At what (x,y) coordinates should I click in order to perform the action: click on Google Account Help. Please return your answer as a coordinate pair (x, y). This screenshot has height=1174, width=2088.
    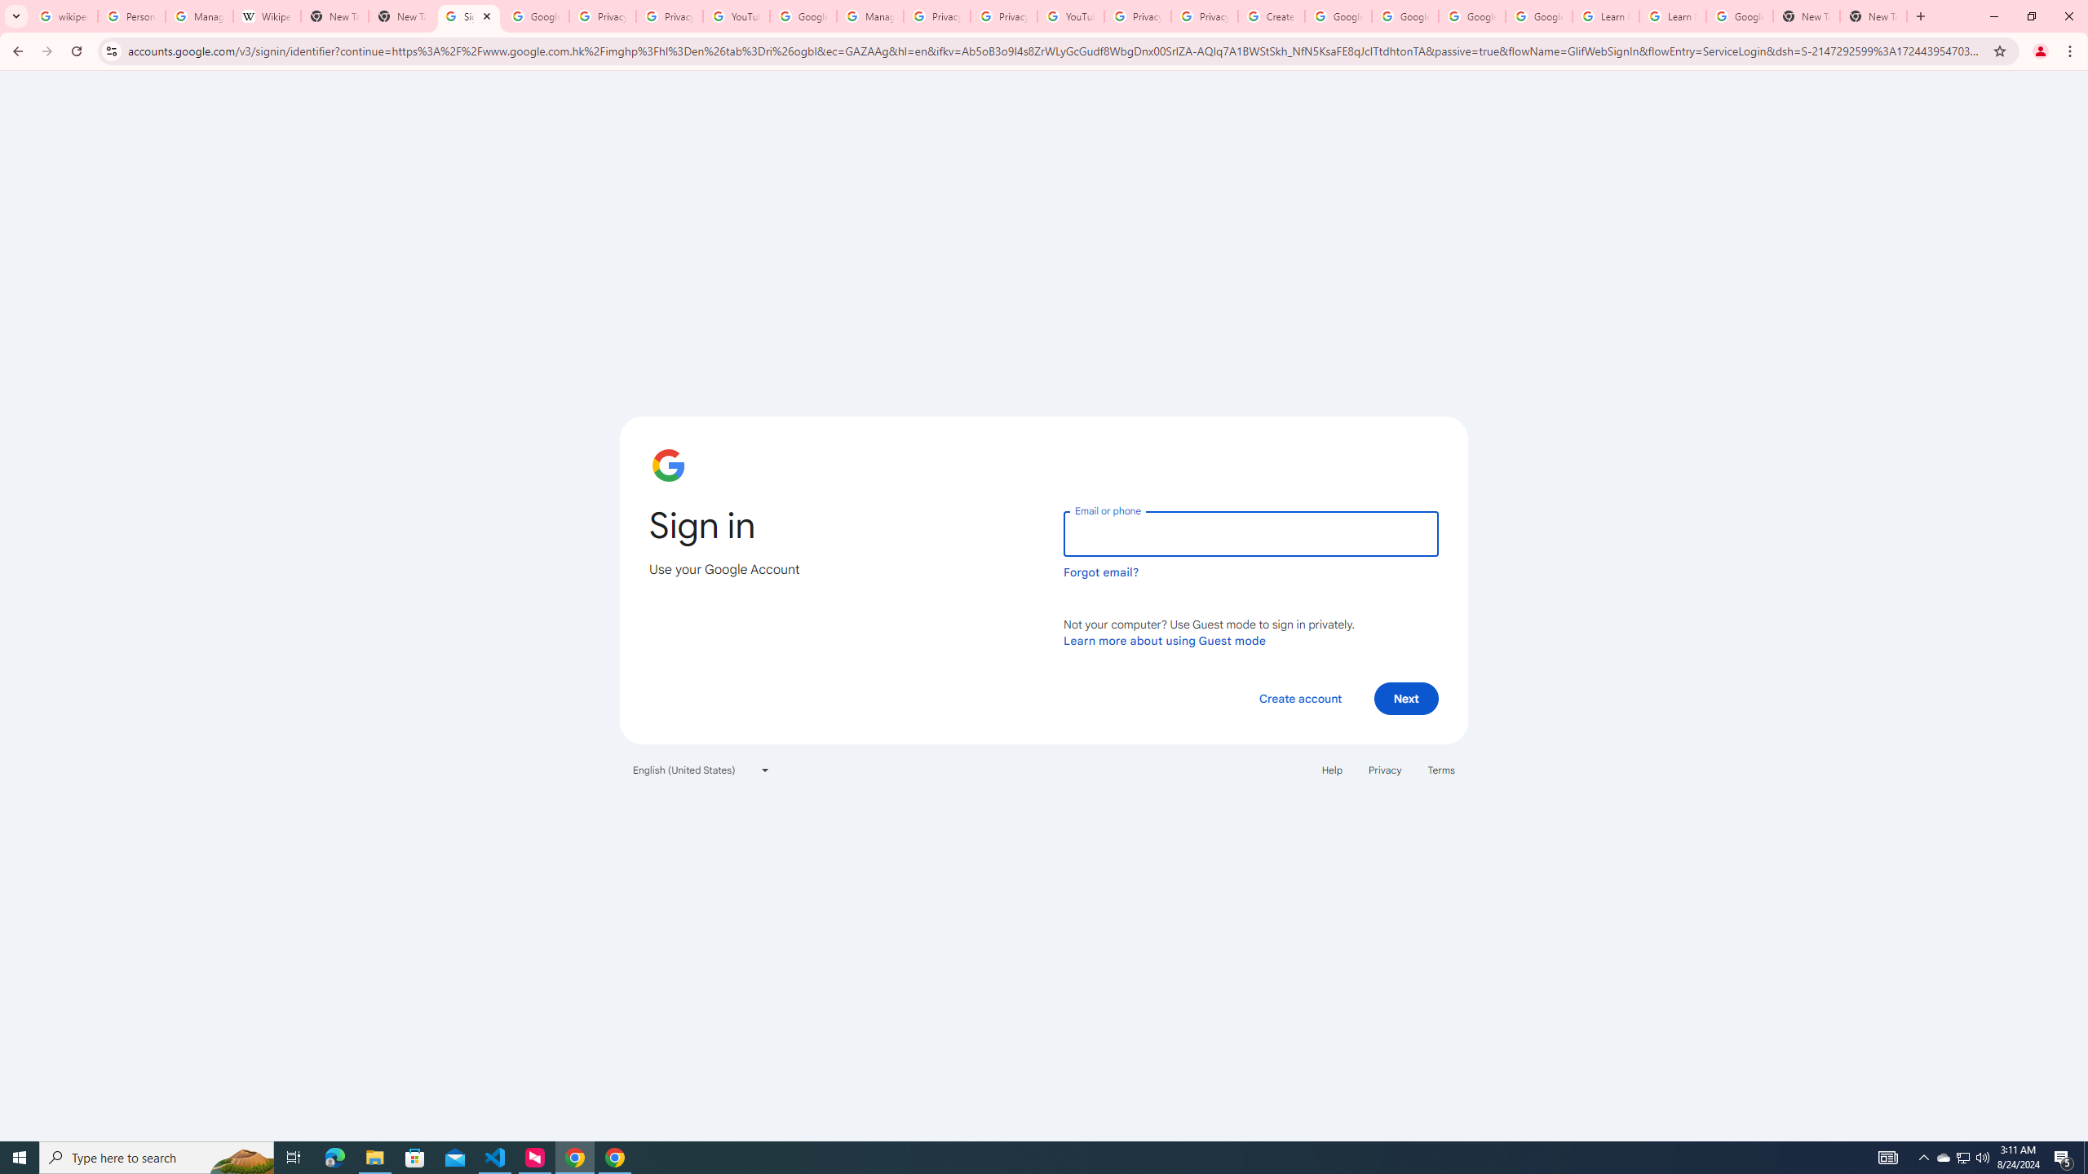
    Looking at the image, I should click on (1338, 16).